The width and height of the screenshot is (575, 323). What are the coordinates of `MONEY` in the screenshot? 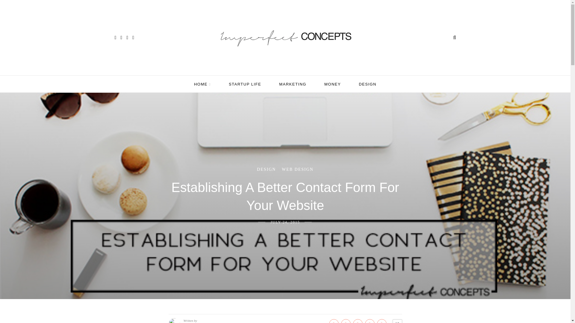 It's located at (332, 84).